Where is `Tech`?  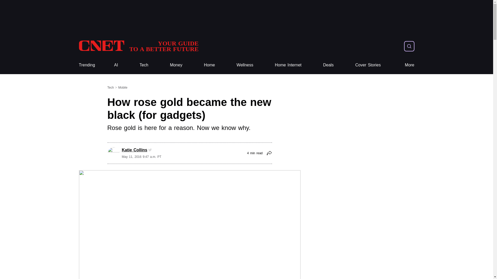
Tech is located at coordinates (144, 65).